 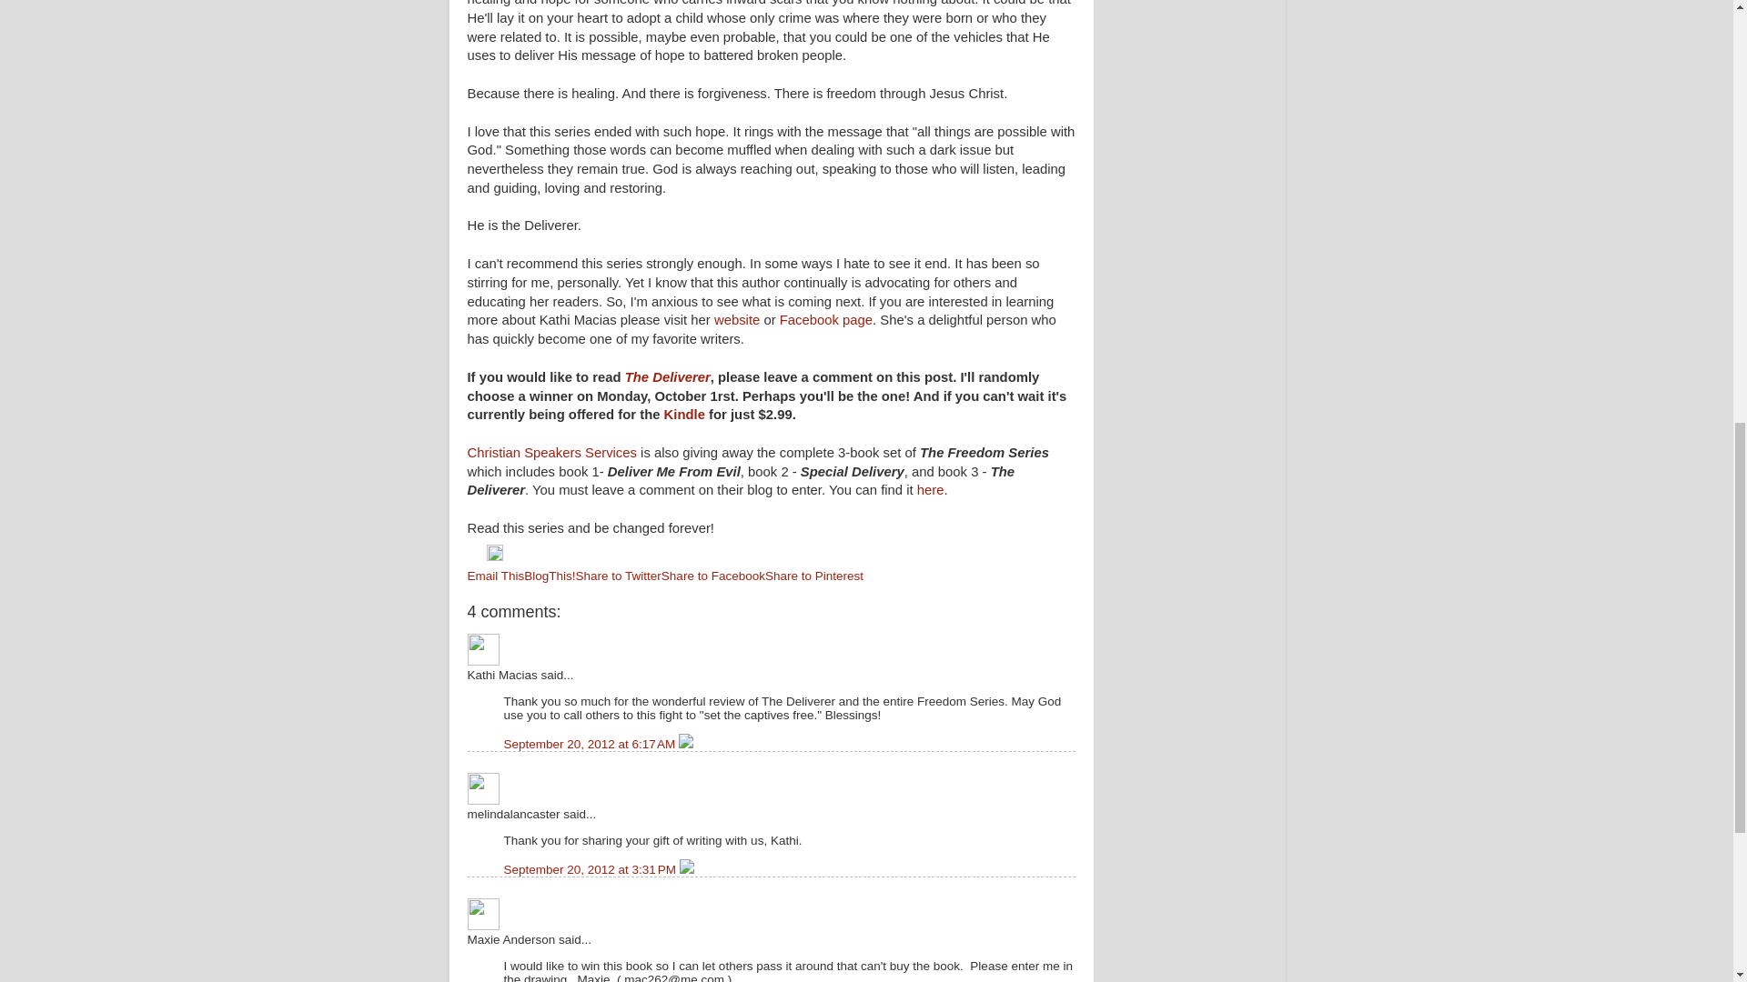 What do you see at coordinates (550, 576) in the screenshot?
I see `BlogThis!` at bounding box center [550, 576].